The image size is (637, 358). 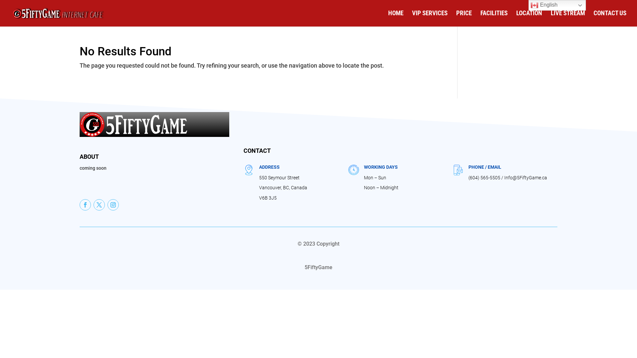 I want to click on English, so click(x=557, y=5).